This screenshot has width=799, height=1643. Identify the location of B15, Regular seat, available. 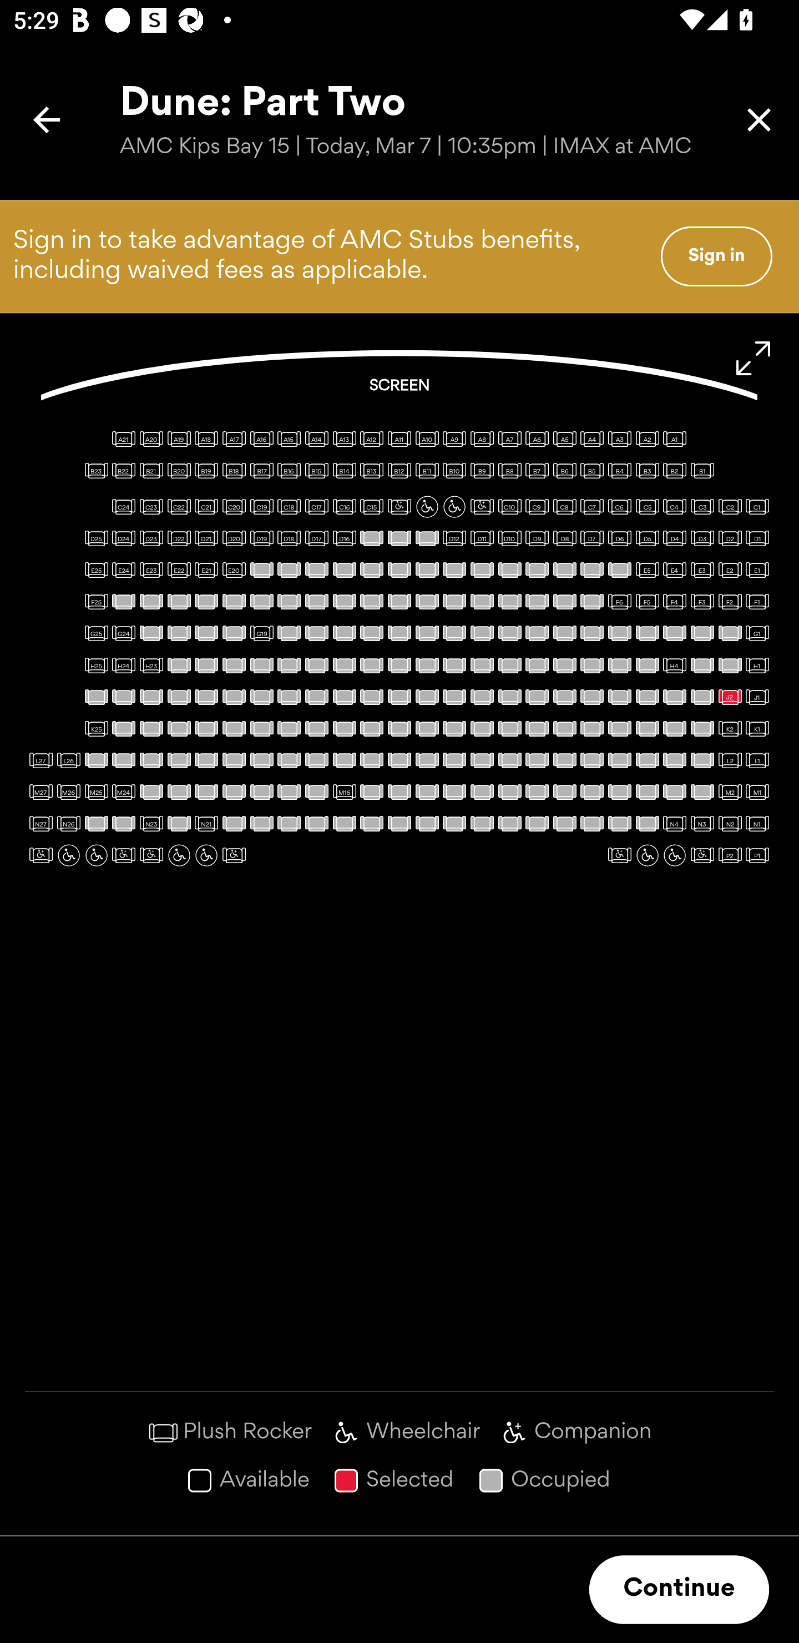
(316, 471).